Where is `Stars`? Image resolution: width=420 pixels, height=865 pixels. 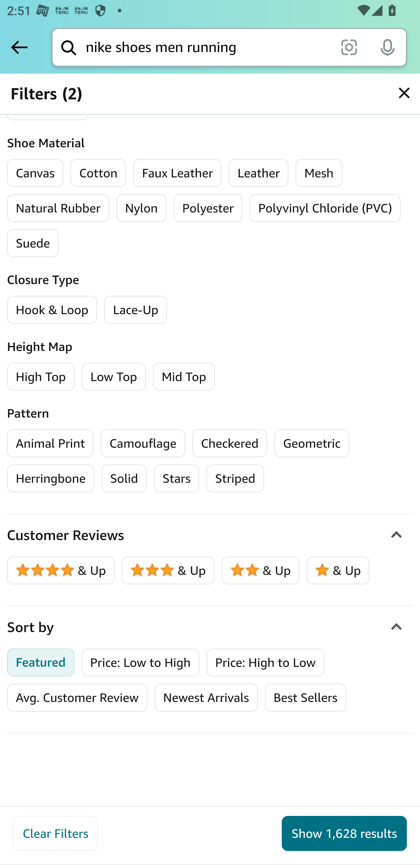
Stars is located at coordinates (176, 478).